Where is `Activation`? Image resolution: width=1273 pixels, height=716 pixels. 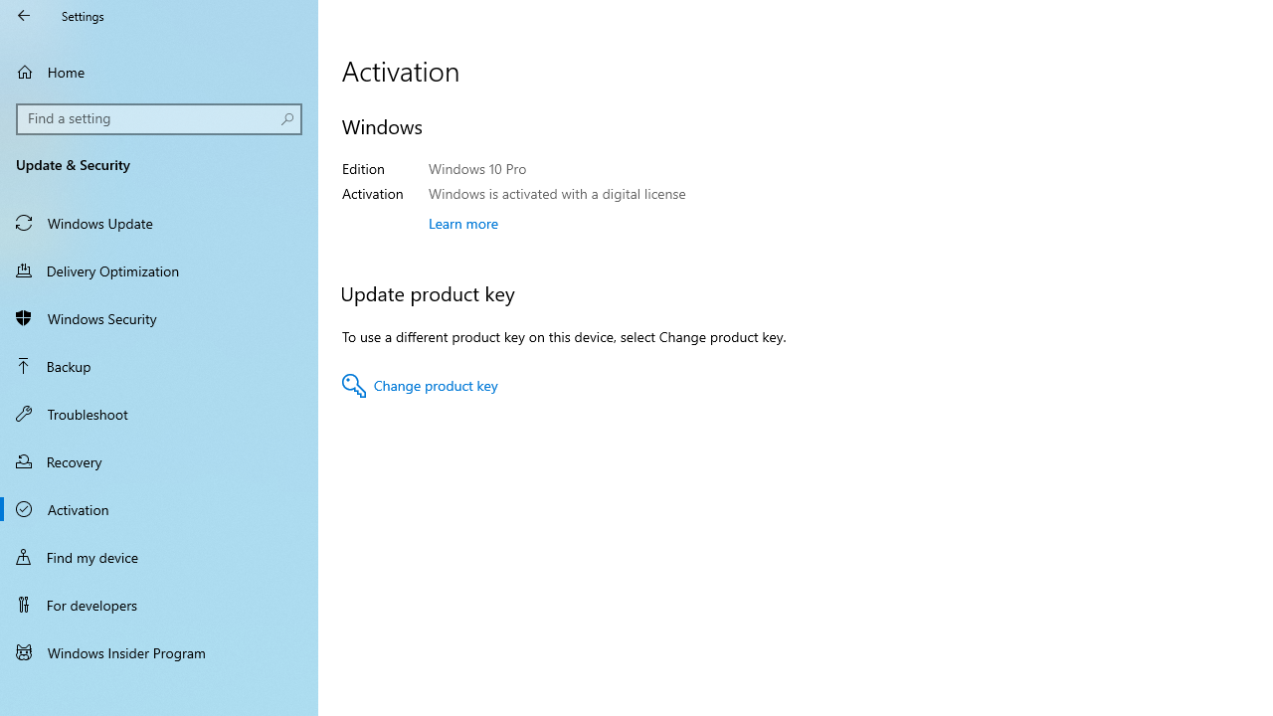 Activation is located at coordinates (159, 509).